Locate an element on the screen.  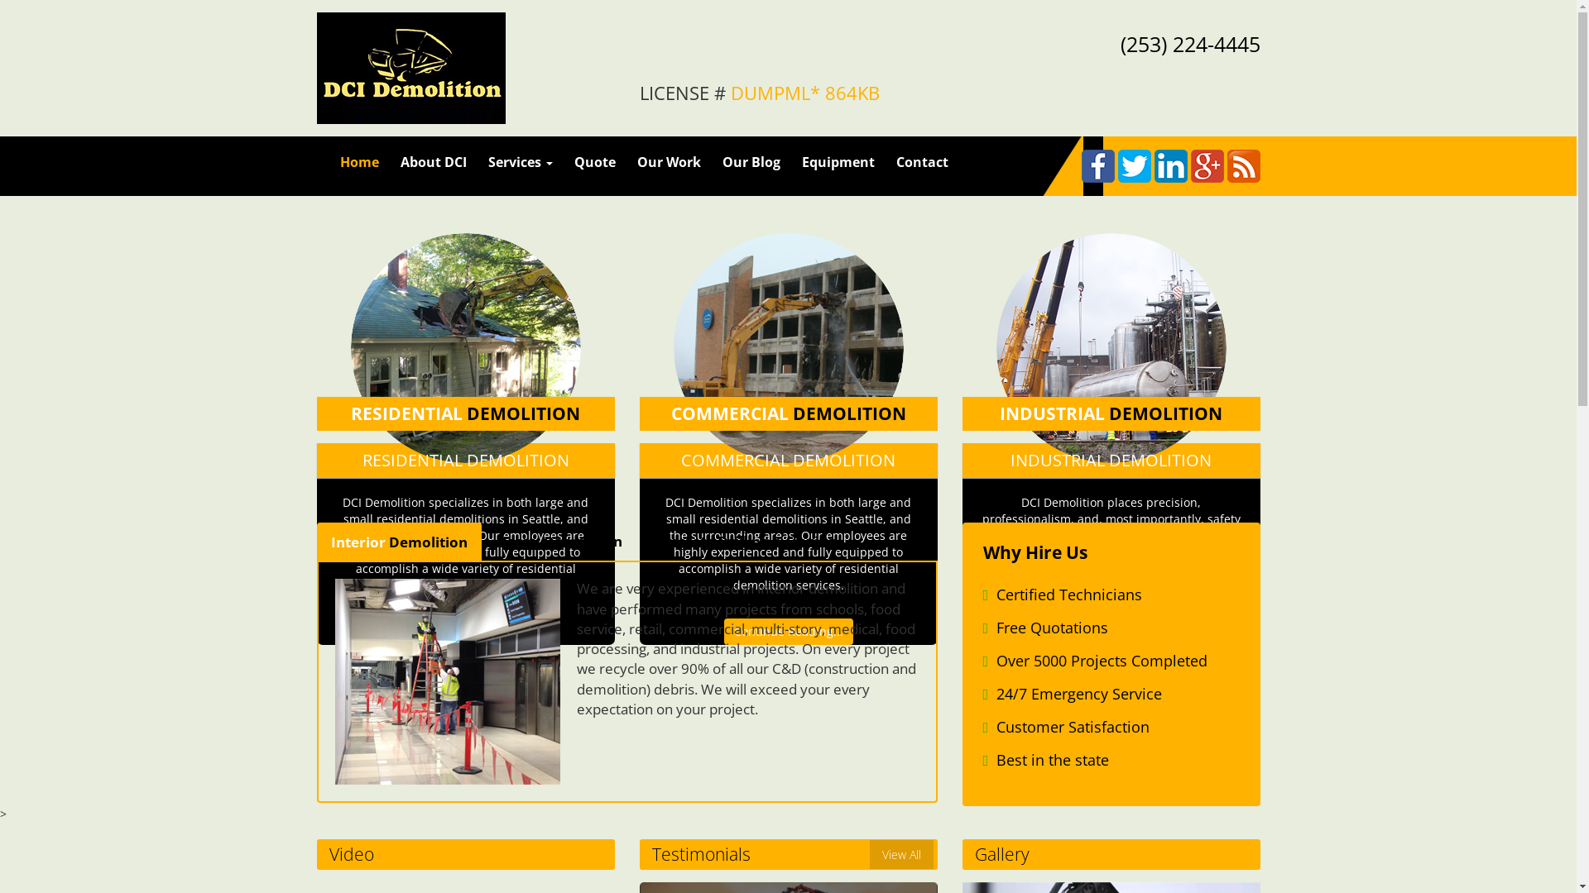
Continue Reading... is located at coordinates (788, 632).